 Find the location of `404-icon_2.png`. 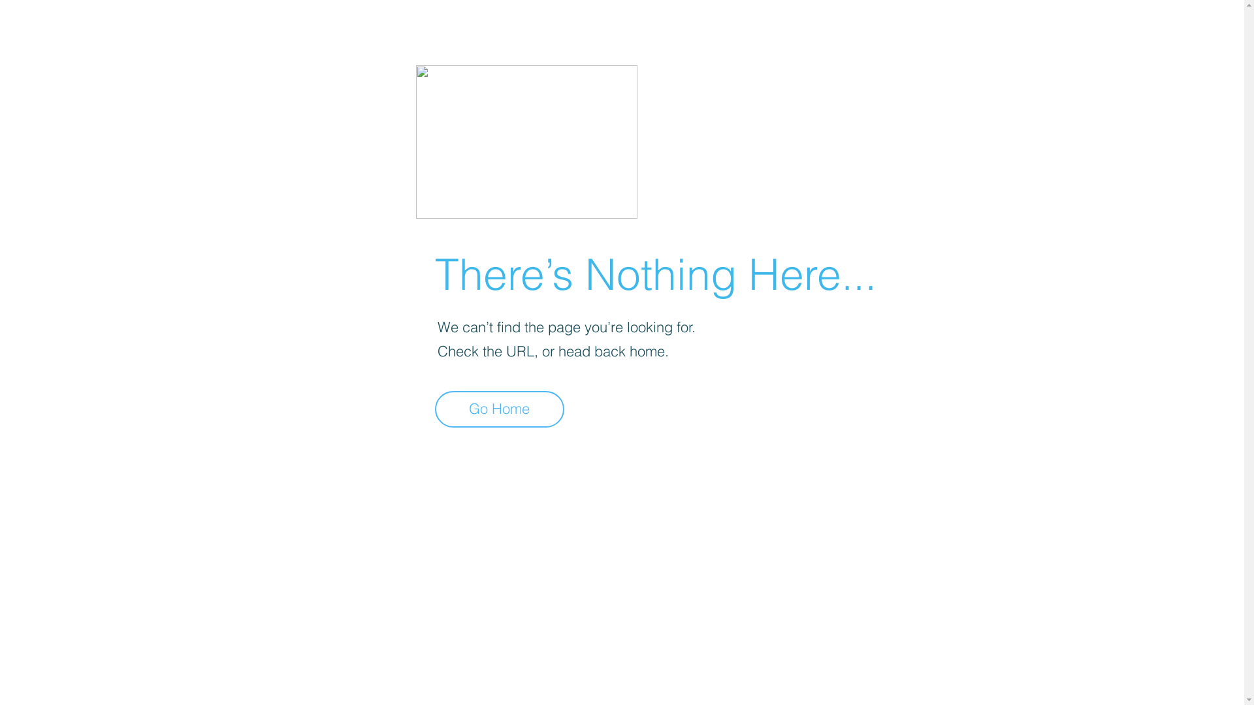

404-icon_2.png is located at coordinates (526, 142).